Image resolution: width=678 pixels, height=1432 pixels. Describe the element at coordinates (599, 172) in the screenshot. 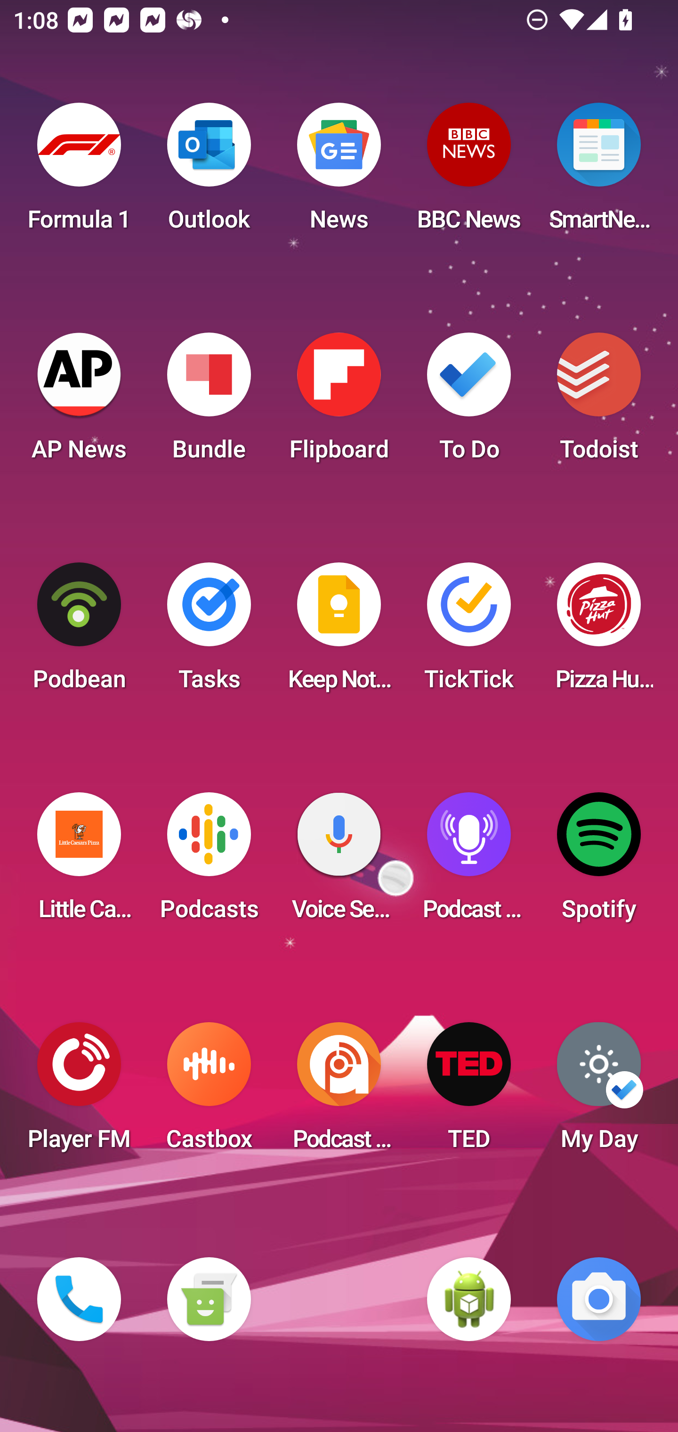

I see `SmartNews` at that location.